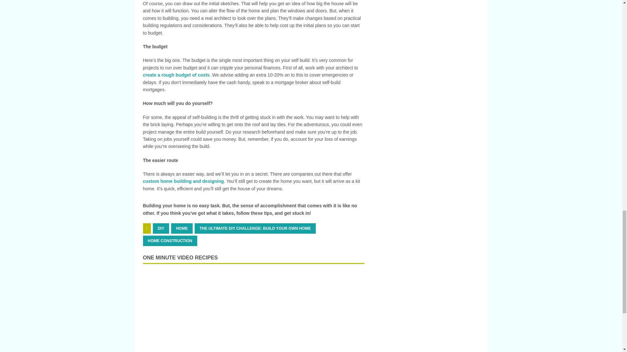 The width and height of the screenshot is (627, 352). Describe the element at coordinates (253, 311) in the screenshot. I see `YouTube player` at that location.